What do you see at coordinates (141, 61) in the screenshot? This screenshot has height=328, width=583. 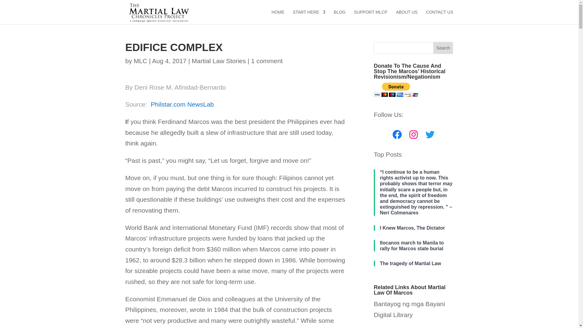 I see `Posts by MLC` at bounding box center [141, 61].